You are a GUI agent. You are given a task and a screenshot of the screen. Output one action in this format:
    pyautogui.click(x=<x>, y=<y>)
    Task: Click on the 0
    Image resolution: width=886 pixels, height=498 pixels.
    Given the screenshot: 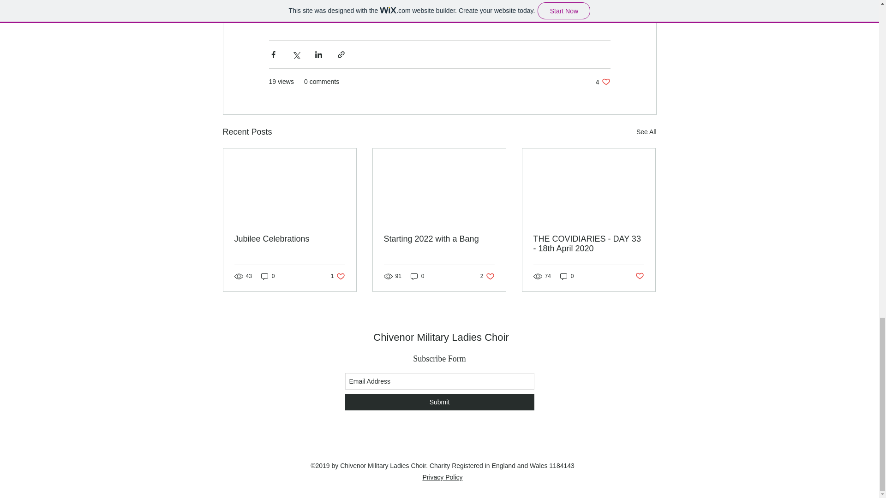 What is the action you would take?
    pyautogui.click(x=439, y=239)
    